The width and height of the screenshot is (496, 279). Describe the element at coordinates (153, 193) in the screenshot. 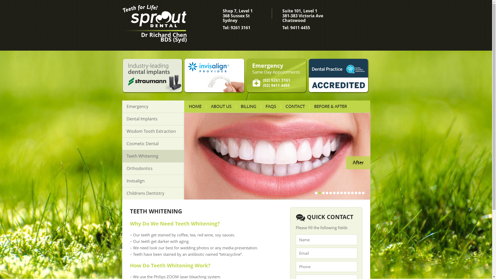

I see `Childrens Dentistry` at that location.